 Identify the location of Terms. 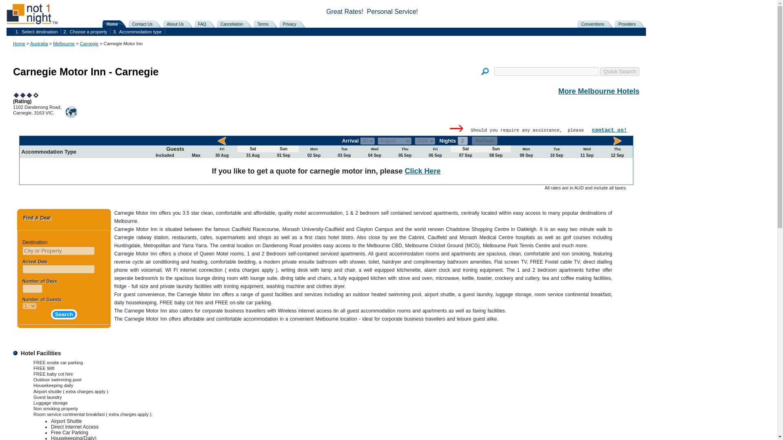
(267, 24).